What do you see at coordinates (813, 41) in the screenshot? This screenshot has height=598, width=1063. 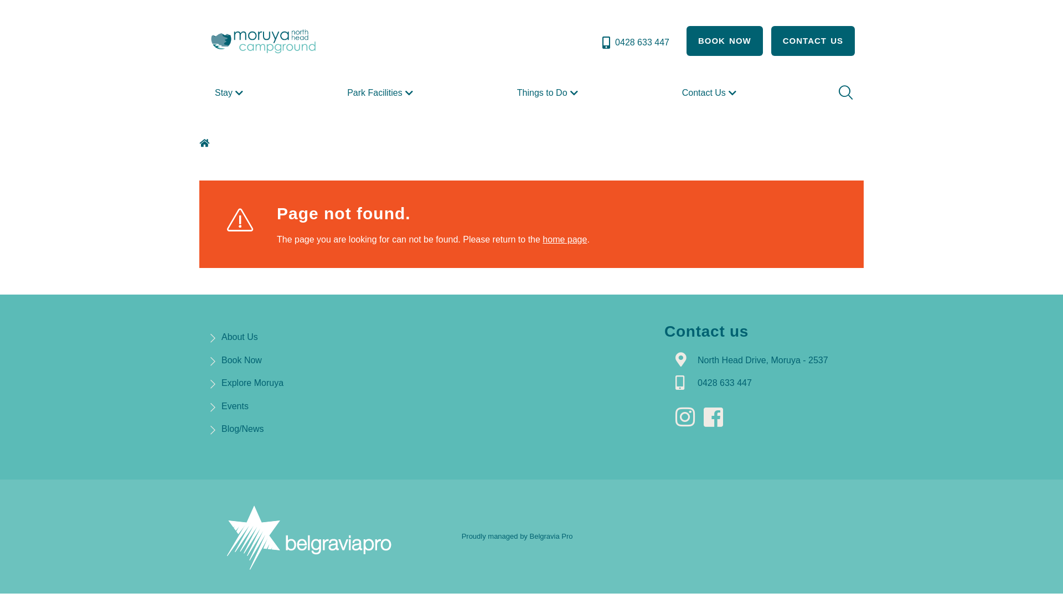 I see `CONTACT US` at bounding box center [813, 41].